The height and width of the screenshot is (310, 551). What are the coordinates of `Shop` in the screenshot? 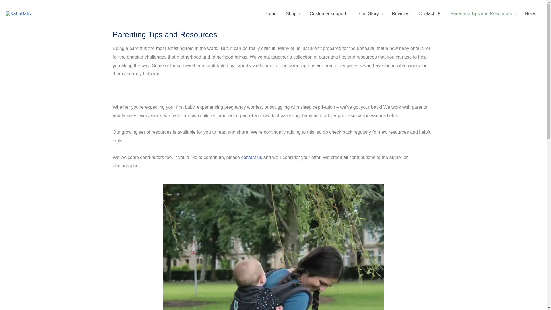 It's located at (293, 14).